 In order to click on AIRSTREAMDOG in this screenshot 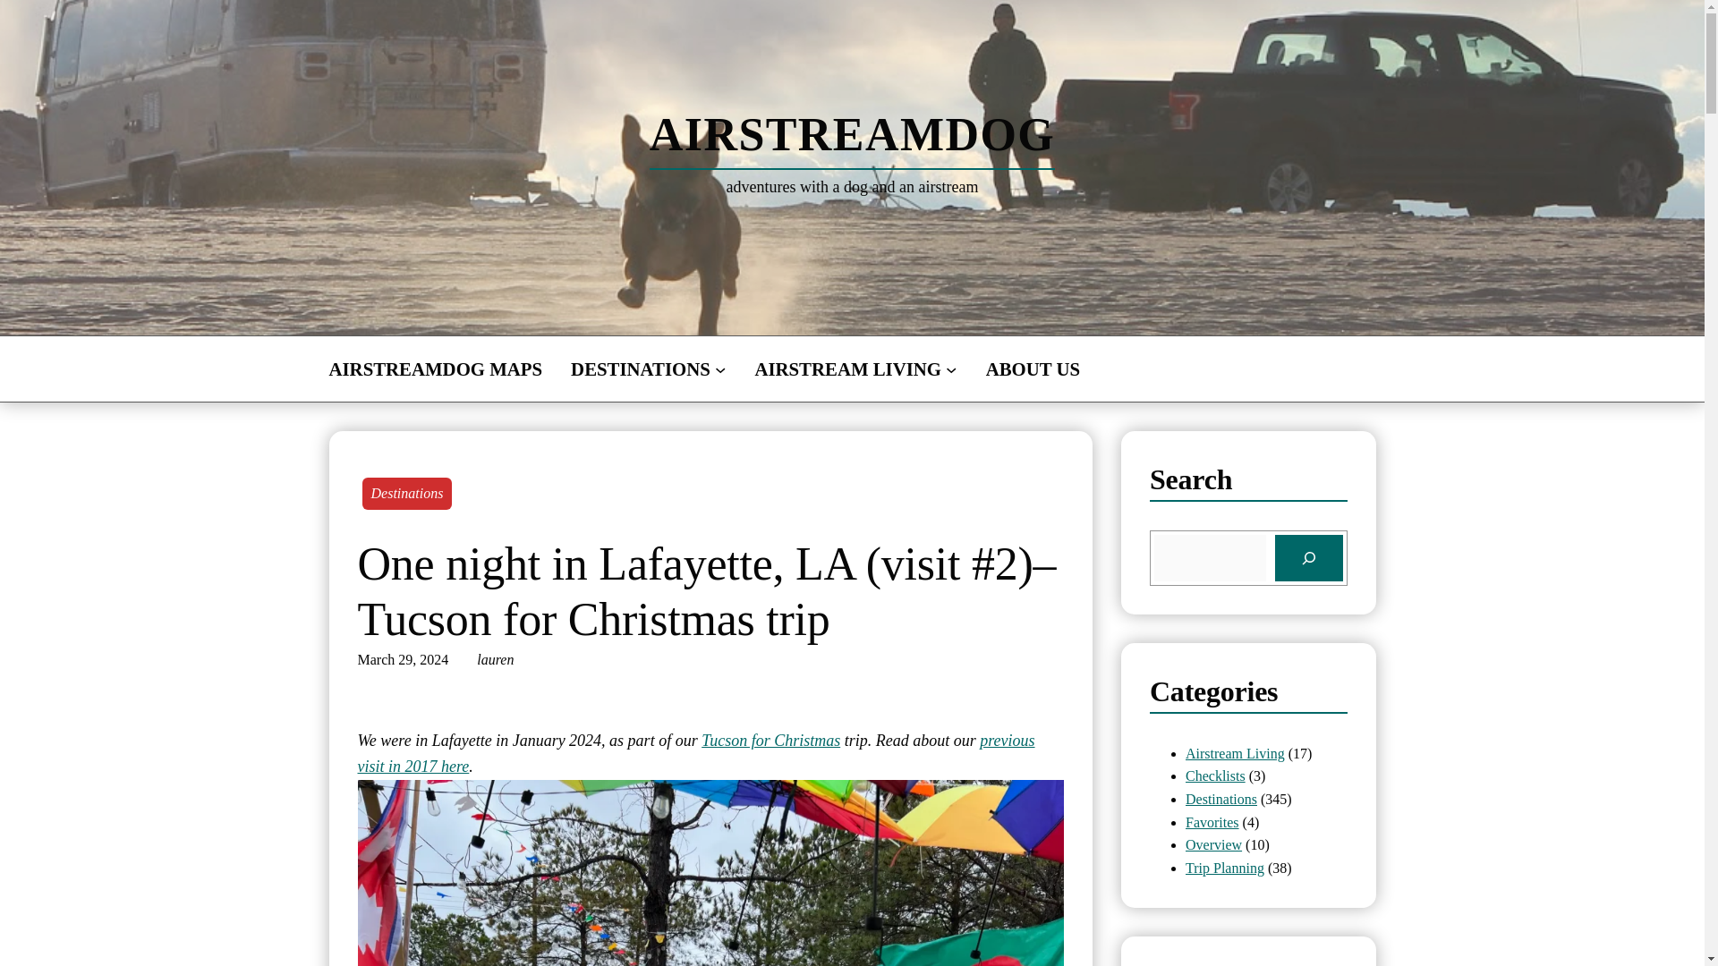, I will do `click(852, 134)`.